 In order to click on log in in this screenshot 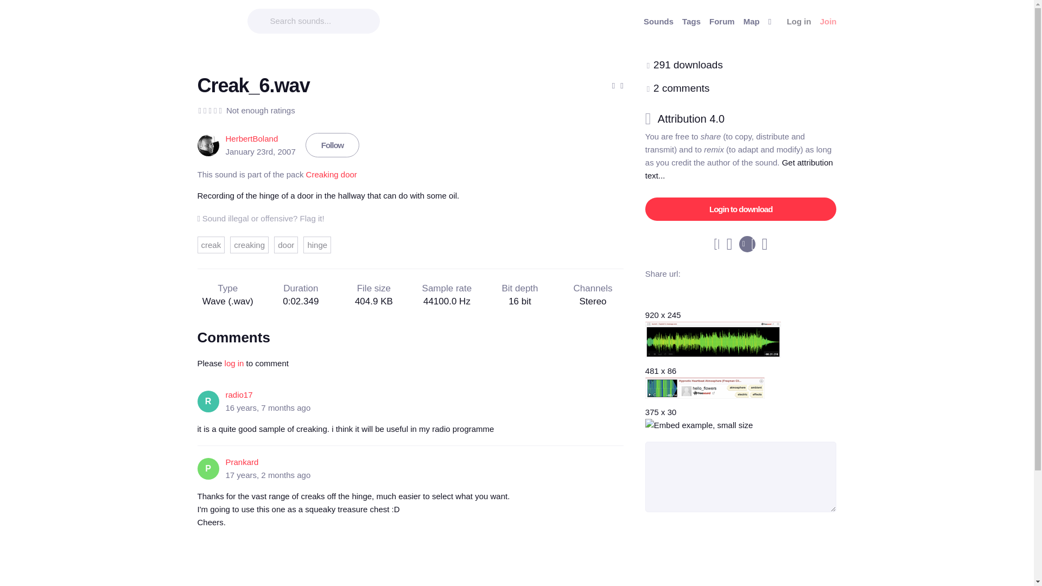, I will do `click(234, 363)`.